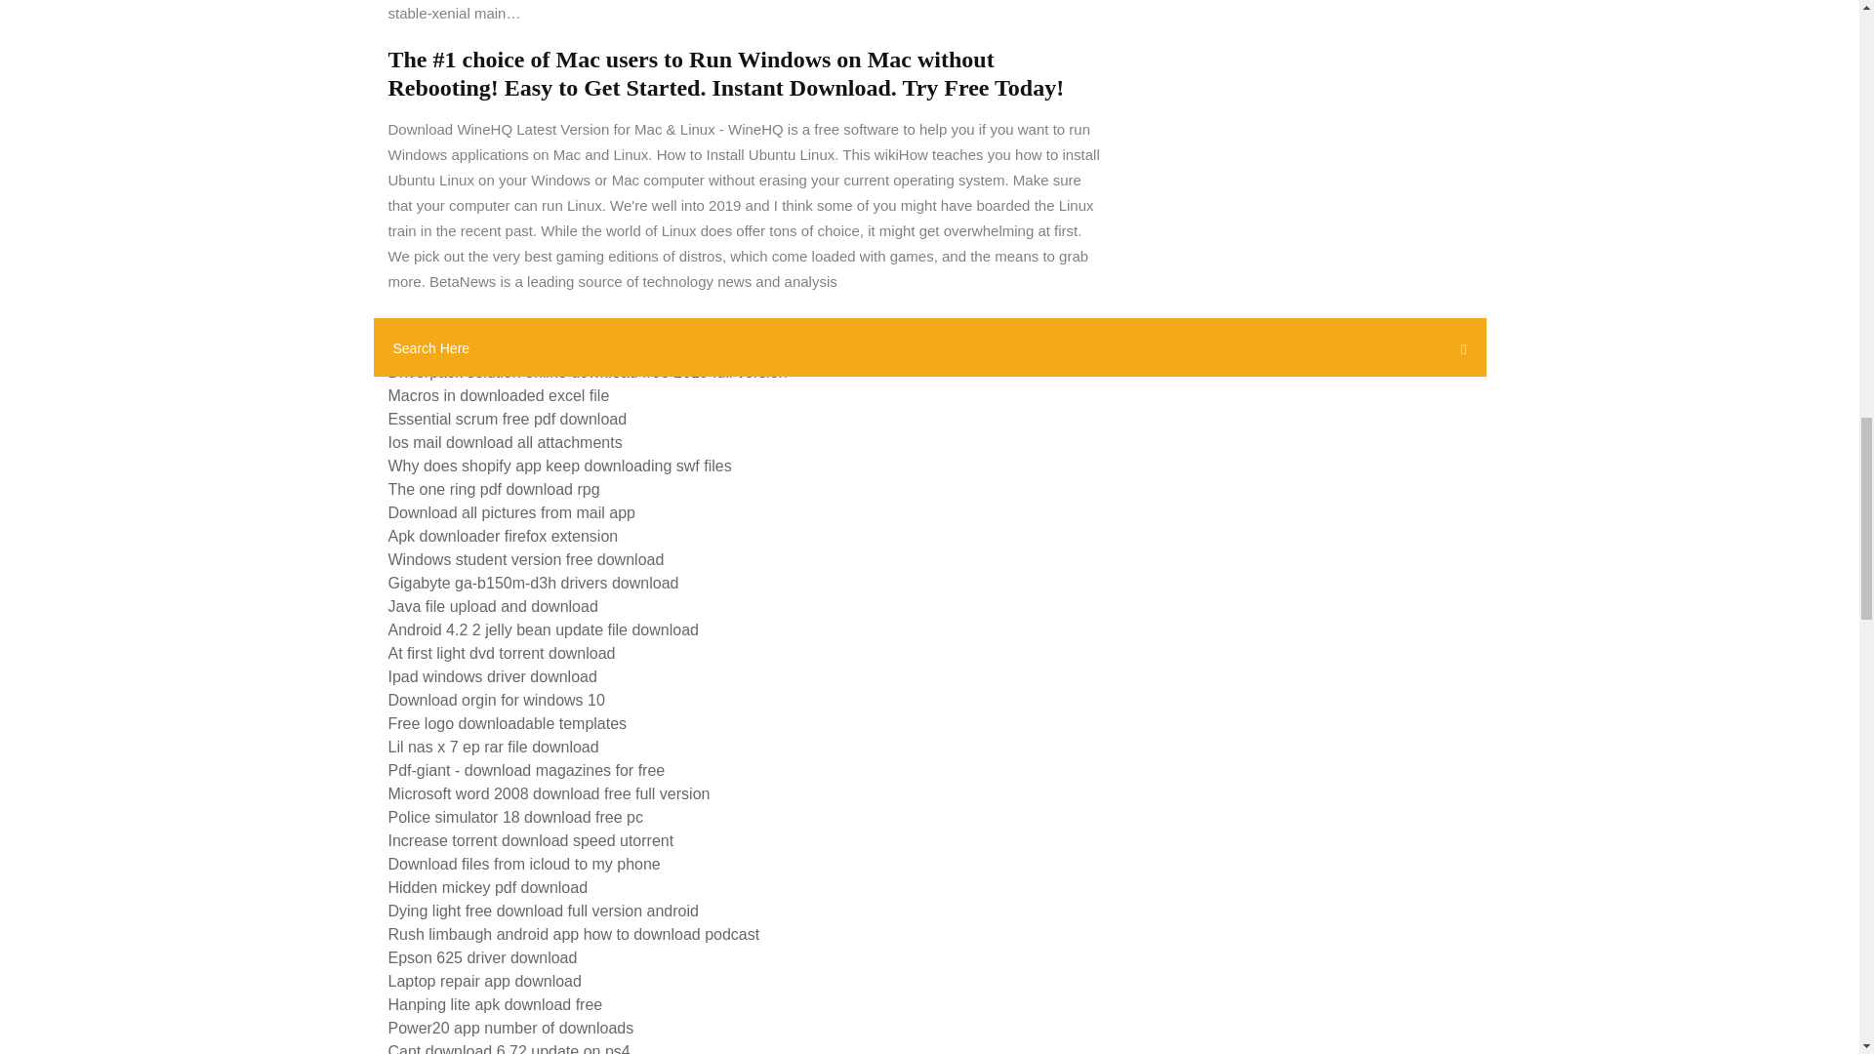 Image resolution: width=1874 pixels, height=1054 pixels. What do you see at coordinates (494, 488) in the screenshot?
I see `The one ring pdf download rpg` at bounding box center [494, 488].